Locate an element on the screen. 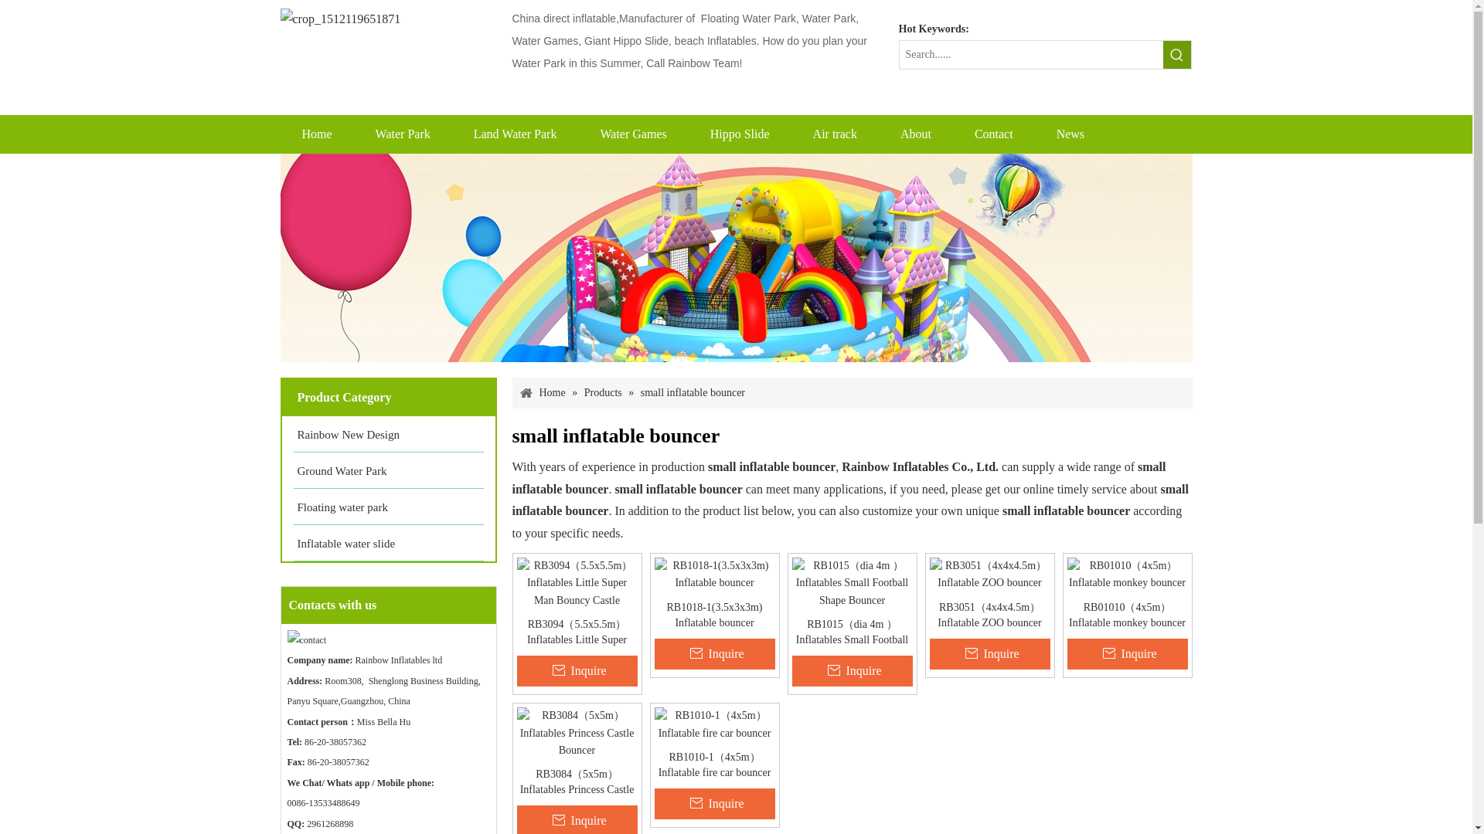  Inquire is located at coordinates (1127, 654).